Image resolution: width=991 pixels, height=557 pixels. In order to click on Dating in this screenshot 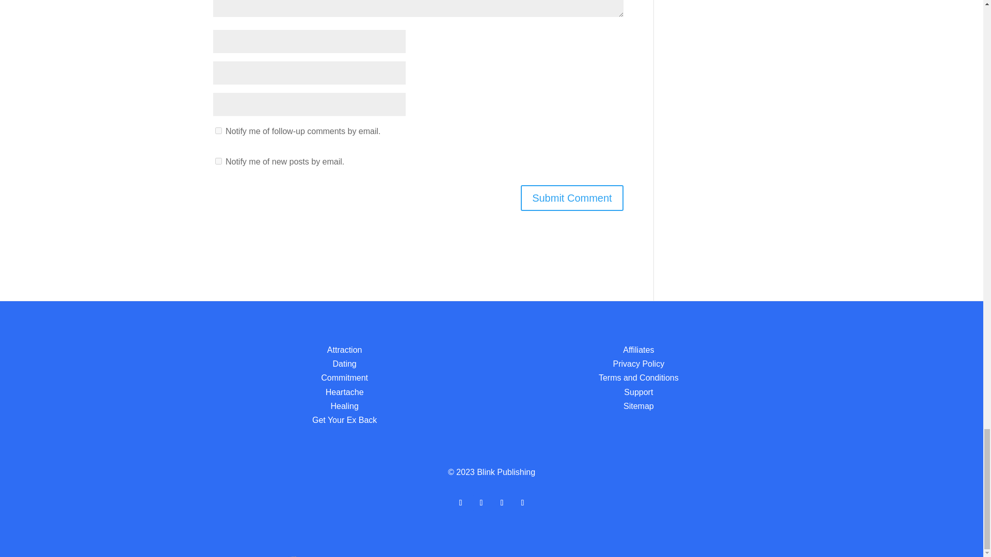, I will do `click(345, 363)`.